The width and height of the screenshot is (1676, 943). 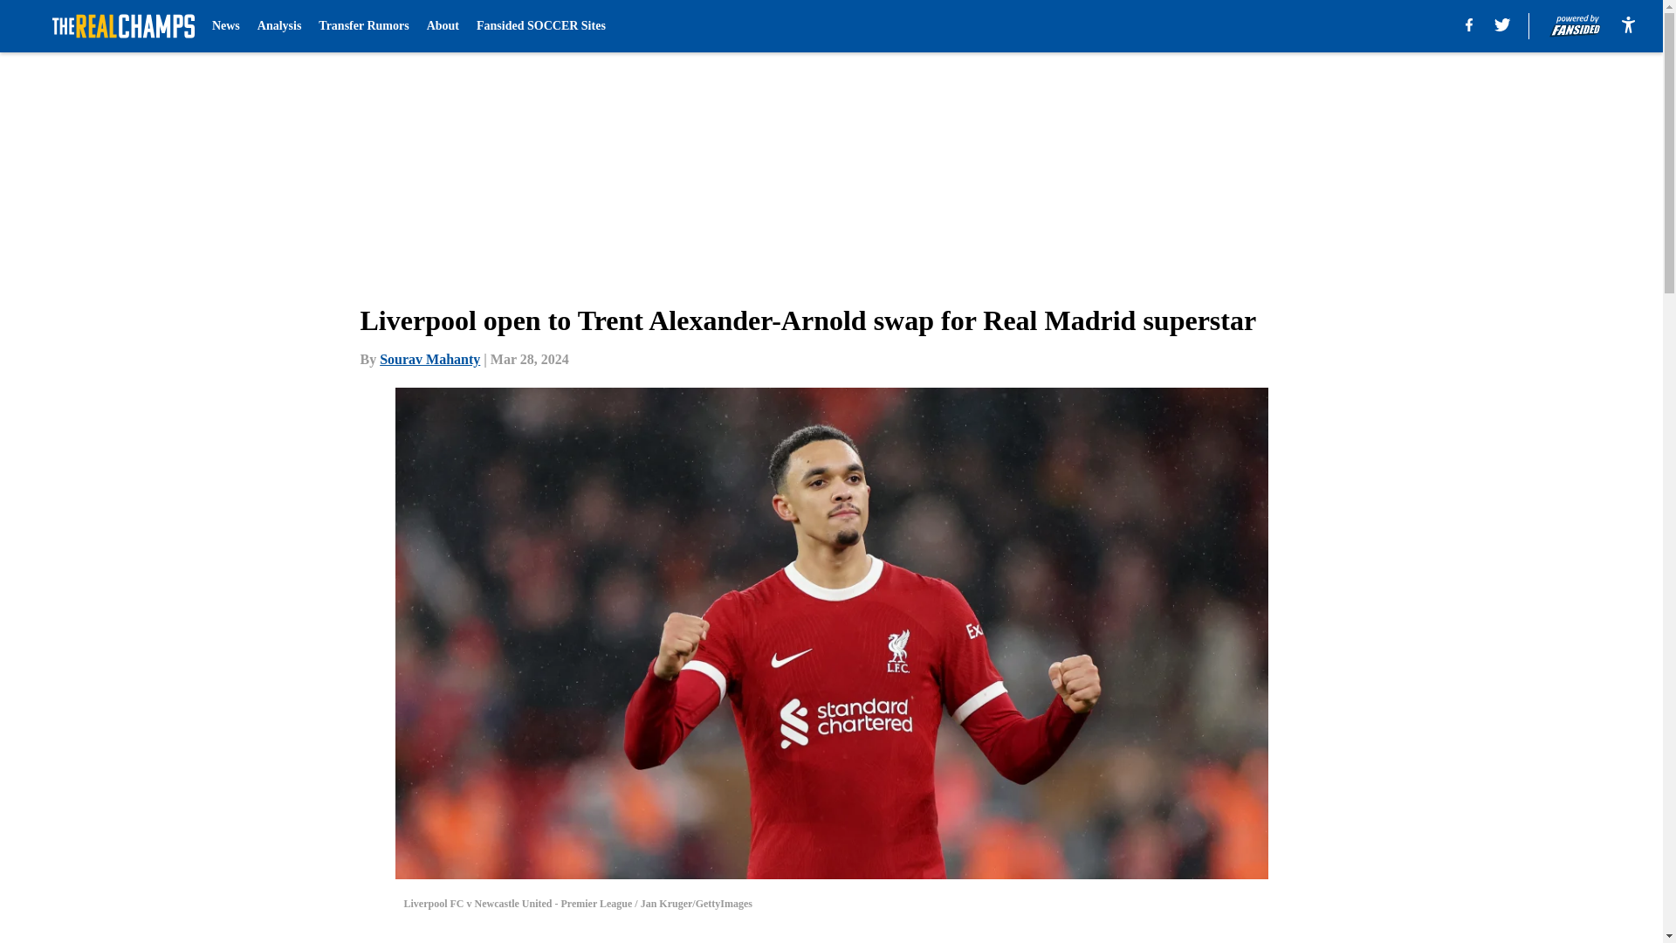 I want to click on Analysis, so click(x=279, y=26).